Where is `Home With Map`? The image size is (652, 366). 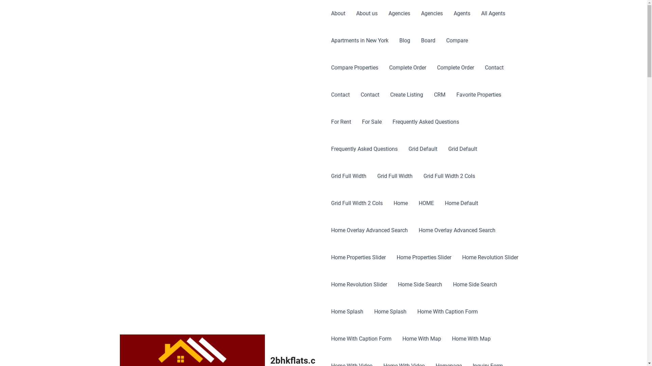 Home With Map is located at coordinates (422, 339).